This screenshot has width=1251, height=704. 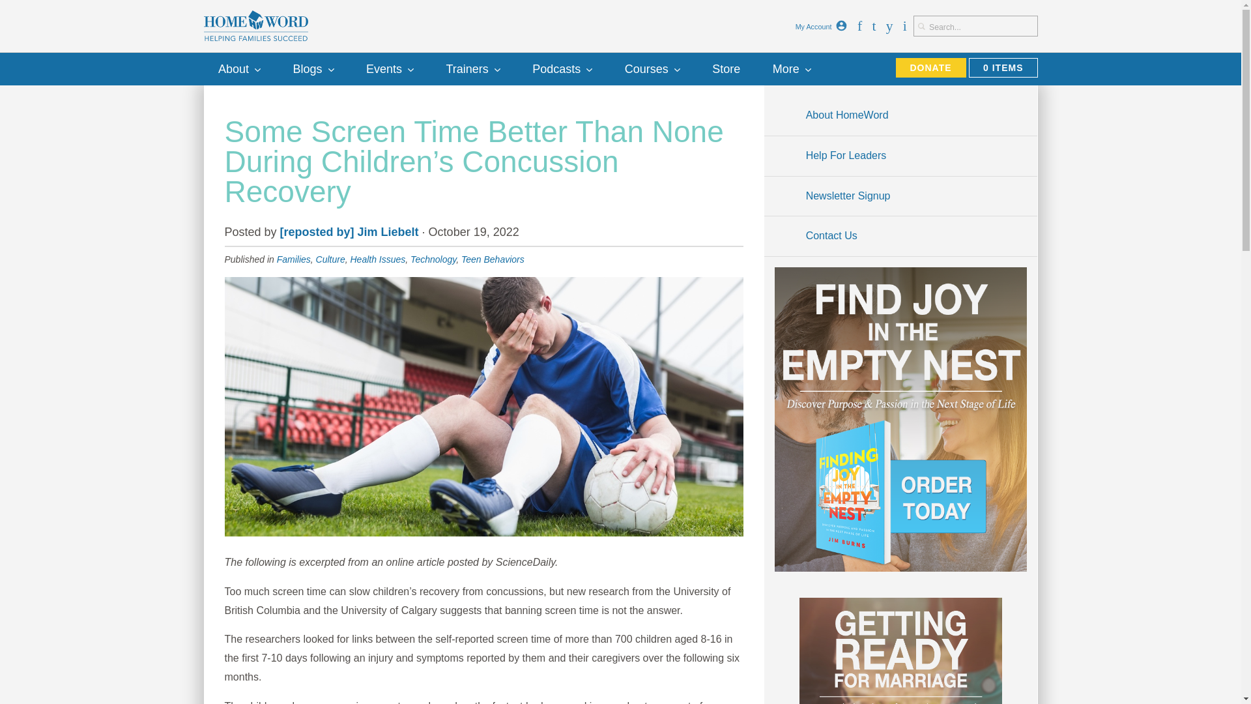 What do you see at coordinates (652, 69) in the screenshot?
I see `Courses` at bounding box center [652, 69].